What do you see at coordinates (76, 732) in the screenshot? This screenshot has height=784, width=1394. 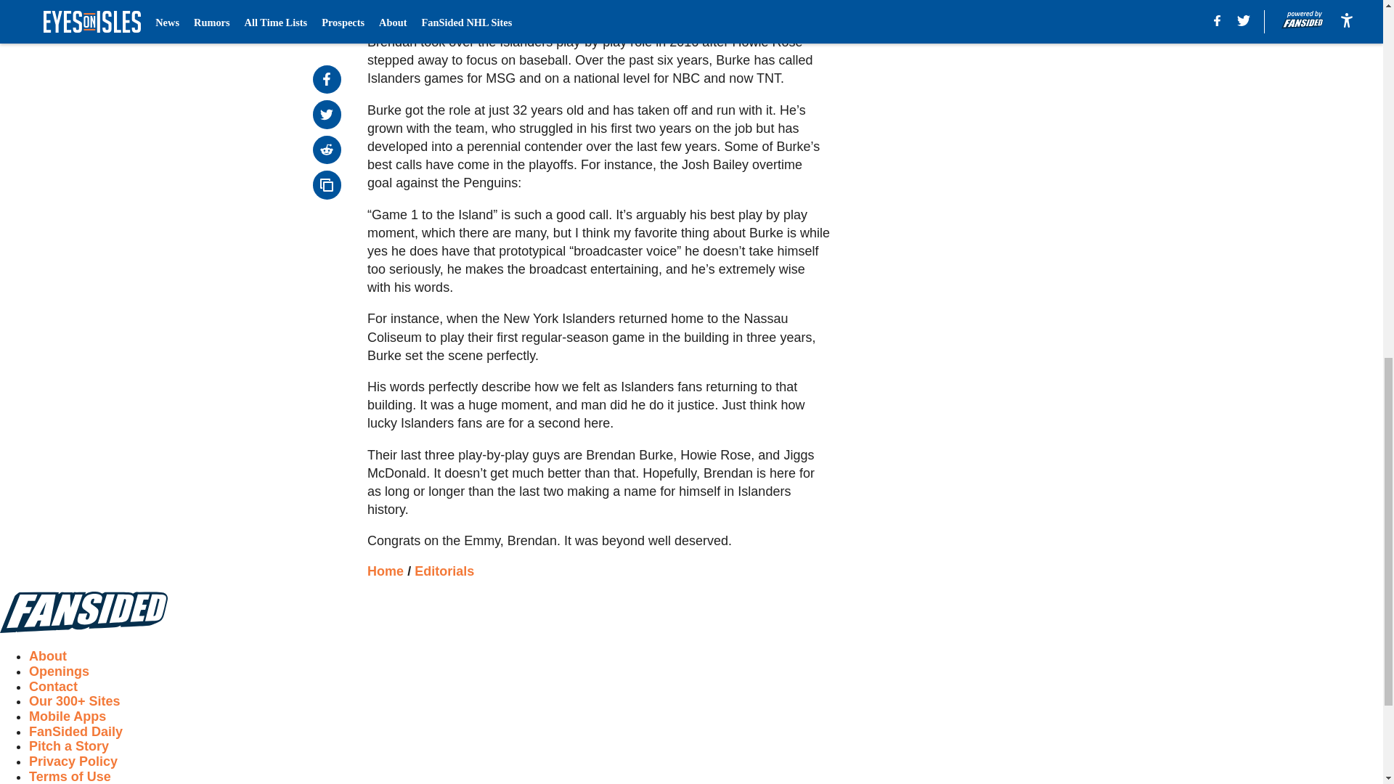 I see `FanSided Daily` at bounding box center [76, 732].